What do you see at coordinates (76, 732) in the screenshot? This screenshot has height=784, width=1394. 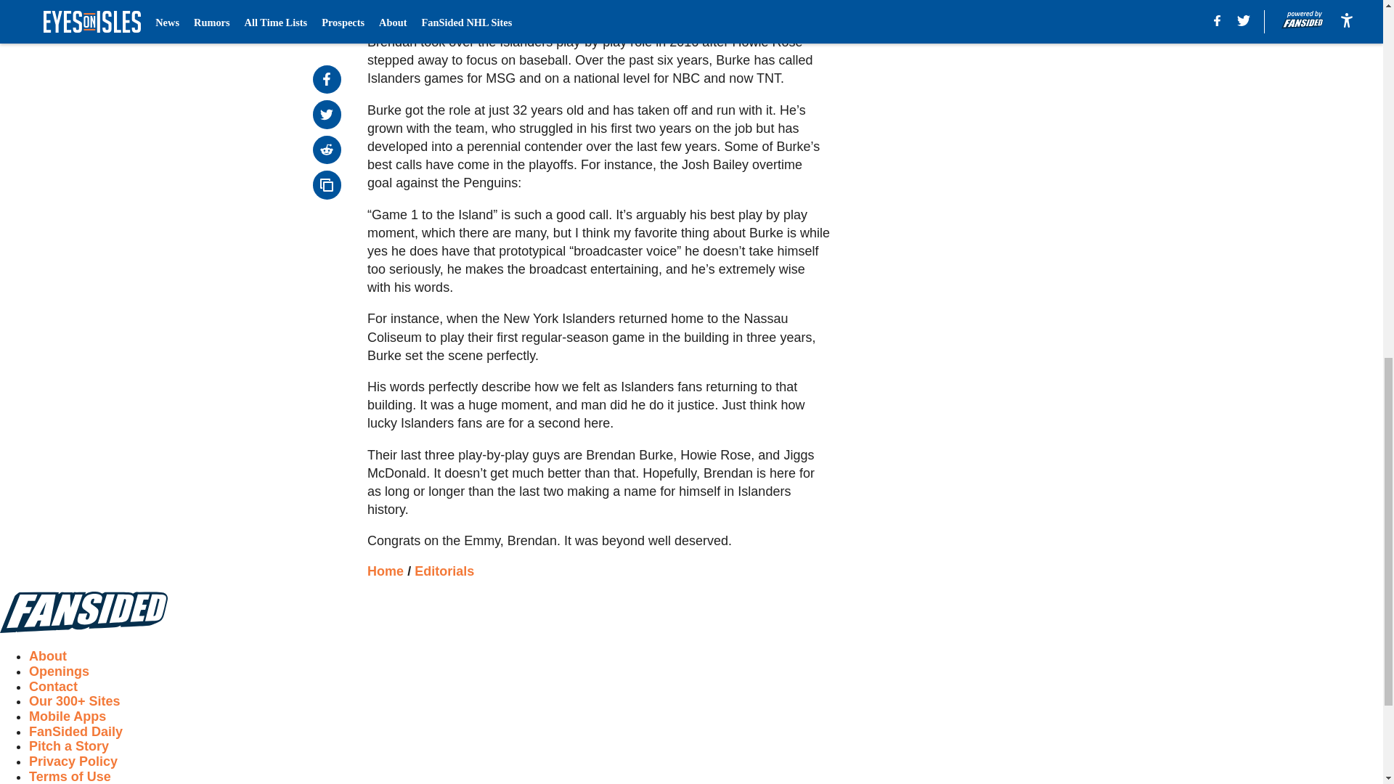 I see `FanSided Daily` at bounding box center [76, 732].